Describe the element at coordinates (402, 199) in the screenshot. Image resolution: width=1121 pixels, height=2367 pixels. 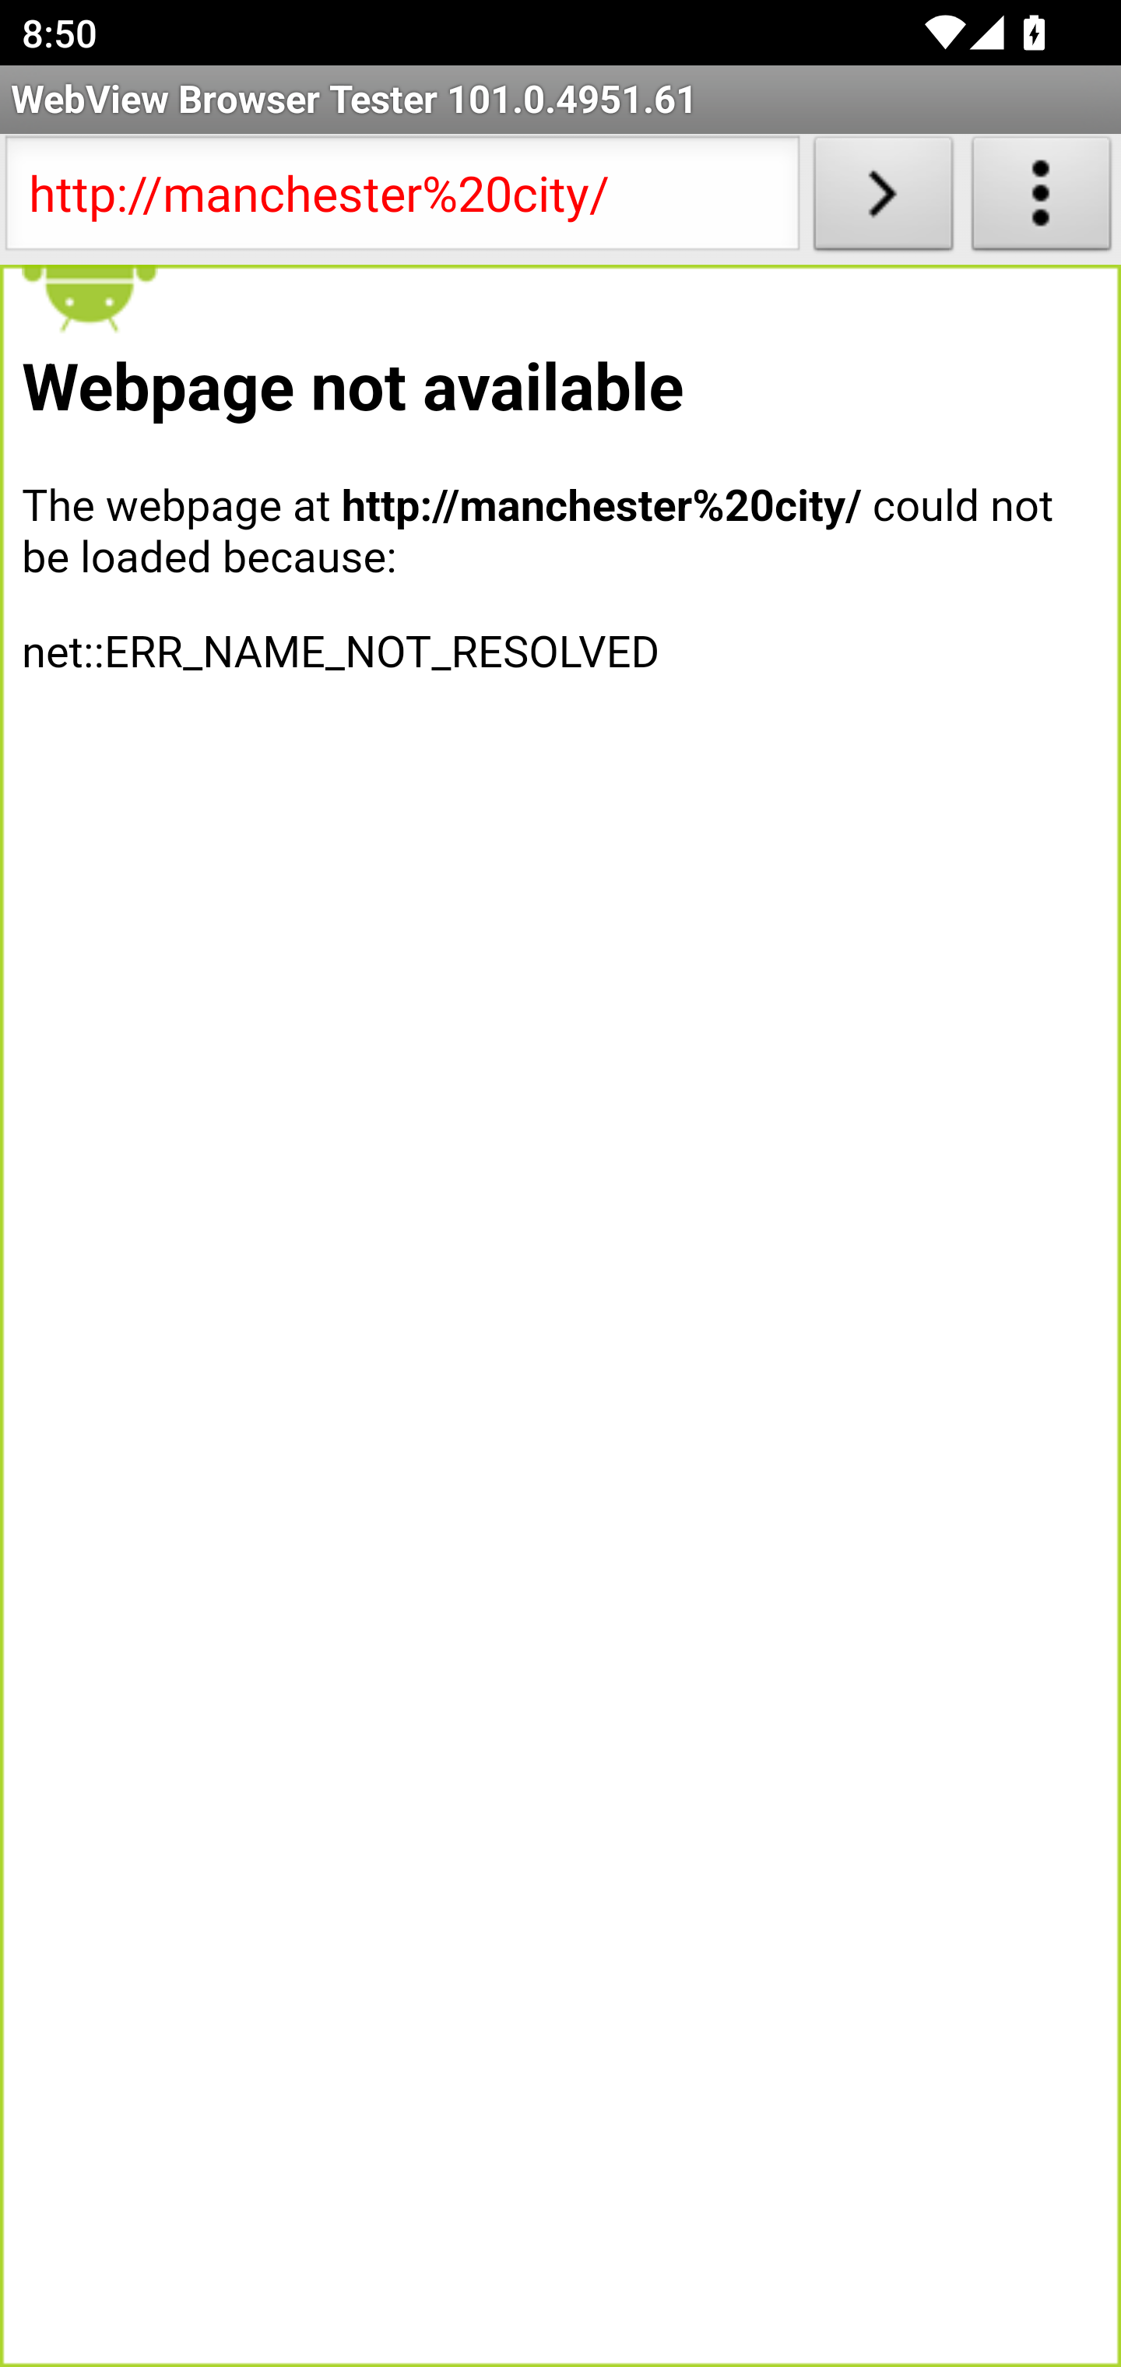
I see `http://manchester%20city/` at that location.